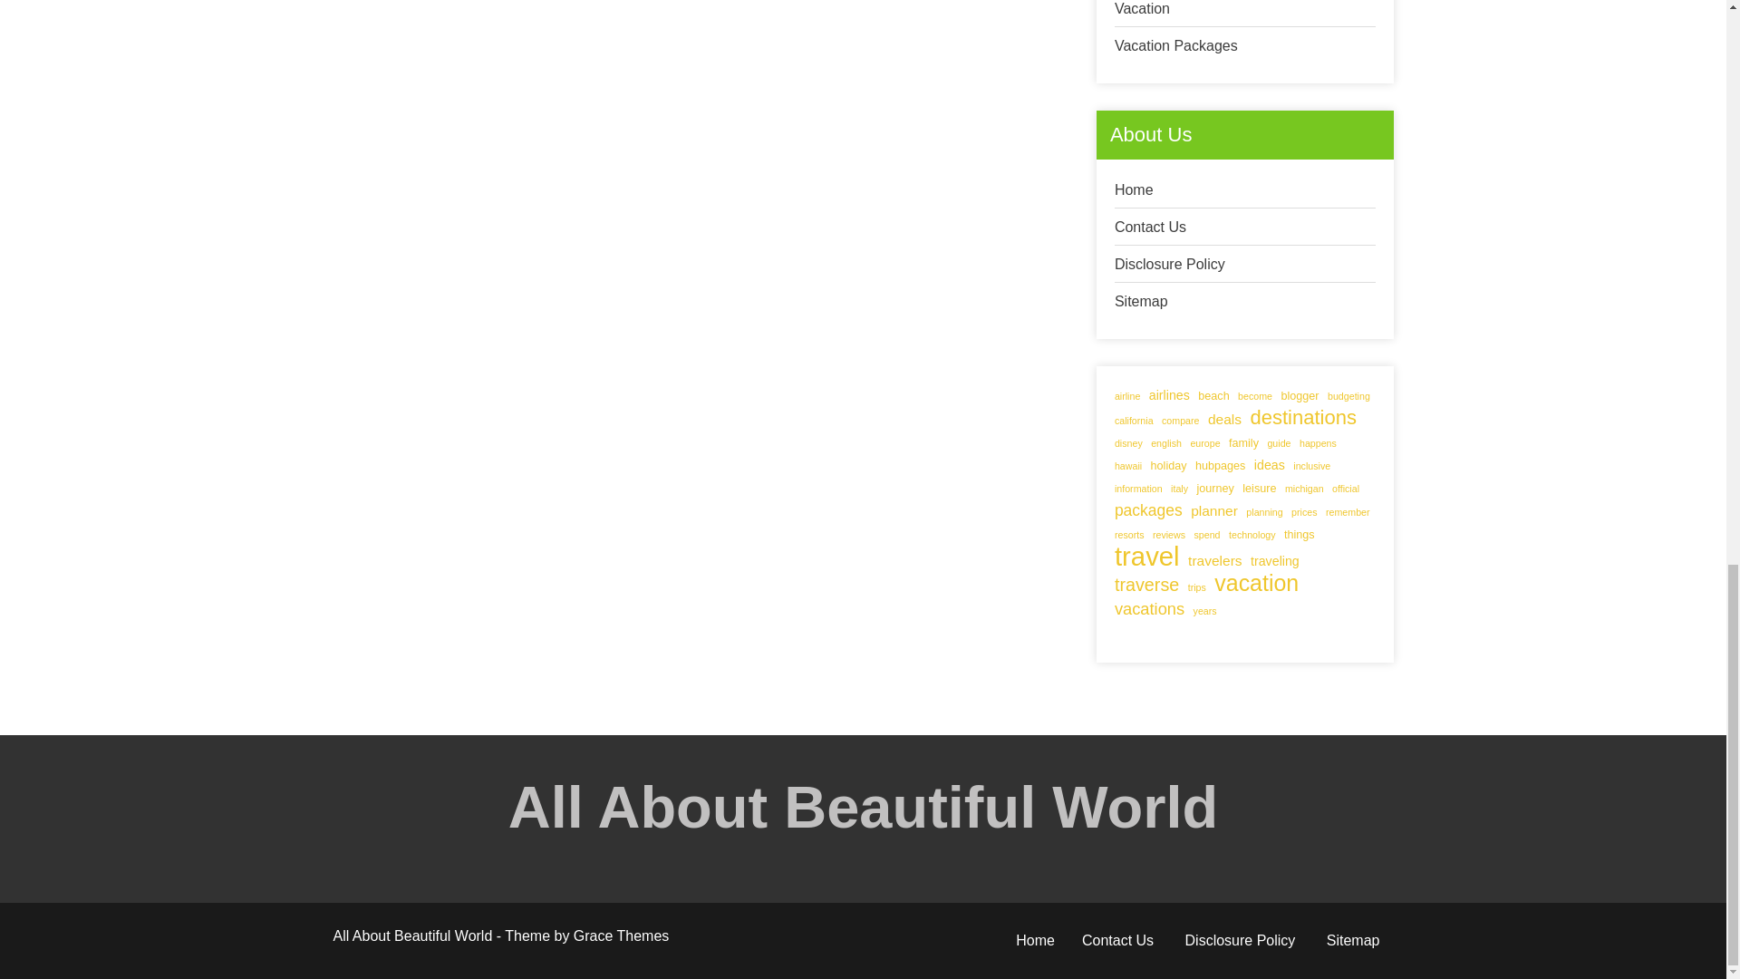  I want to click on Vacation Packages, so click(1176, 45).